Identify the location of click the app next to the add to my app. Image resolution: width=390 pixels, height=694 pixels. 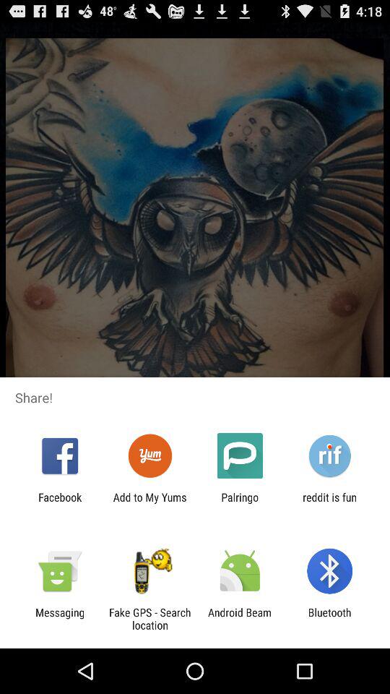
(240, 503).